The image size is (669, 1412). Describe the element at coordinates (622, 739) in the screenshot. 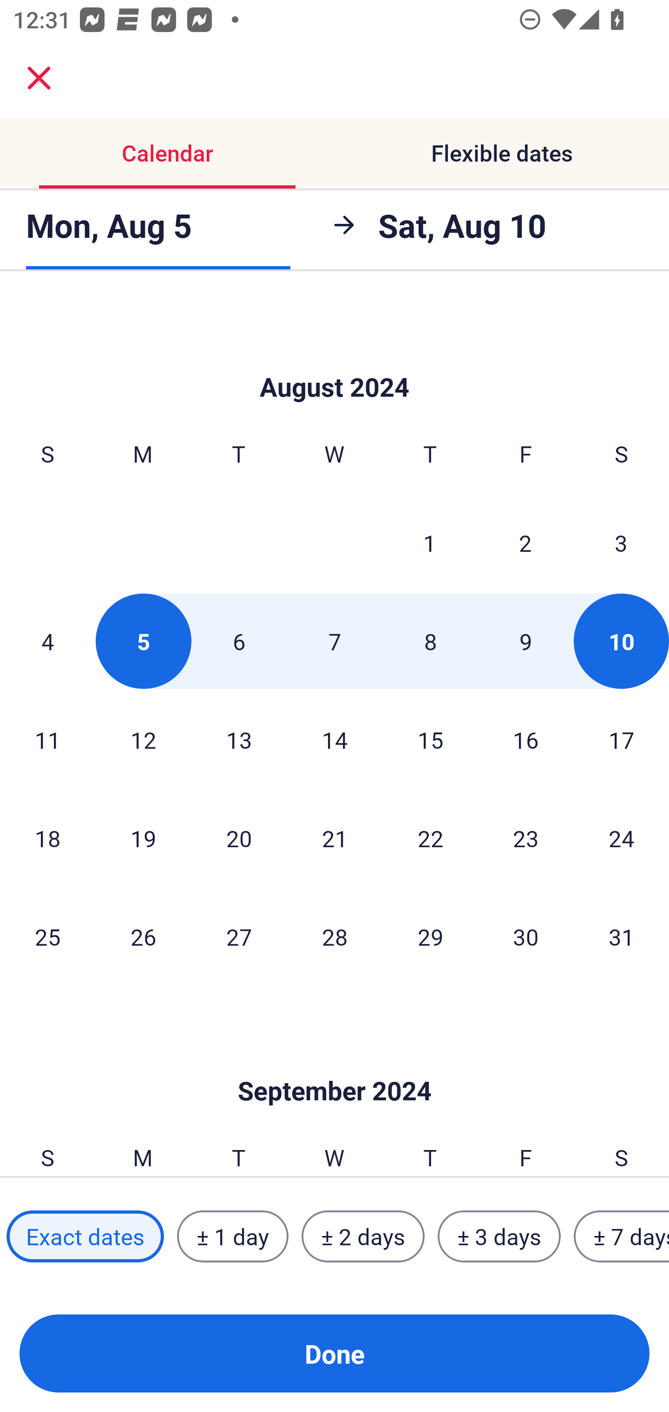

I see `17 Saturday, August 17, 2024` at that location.